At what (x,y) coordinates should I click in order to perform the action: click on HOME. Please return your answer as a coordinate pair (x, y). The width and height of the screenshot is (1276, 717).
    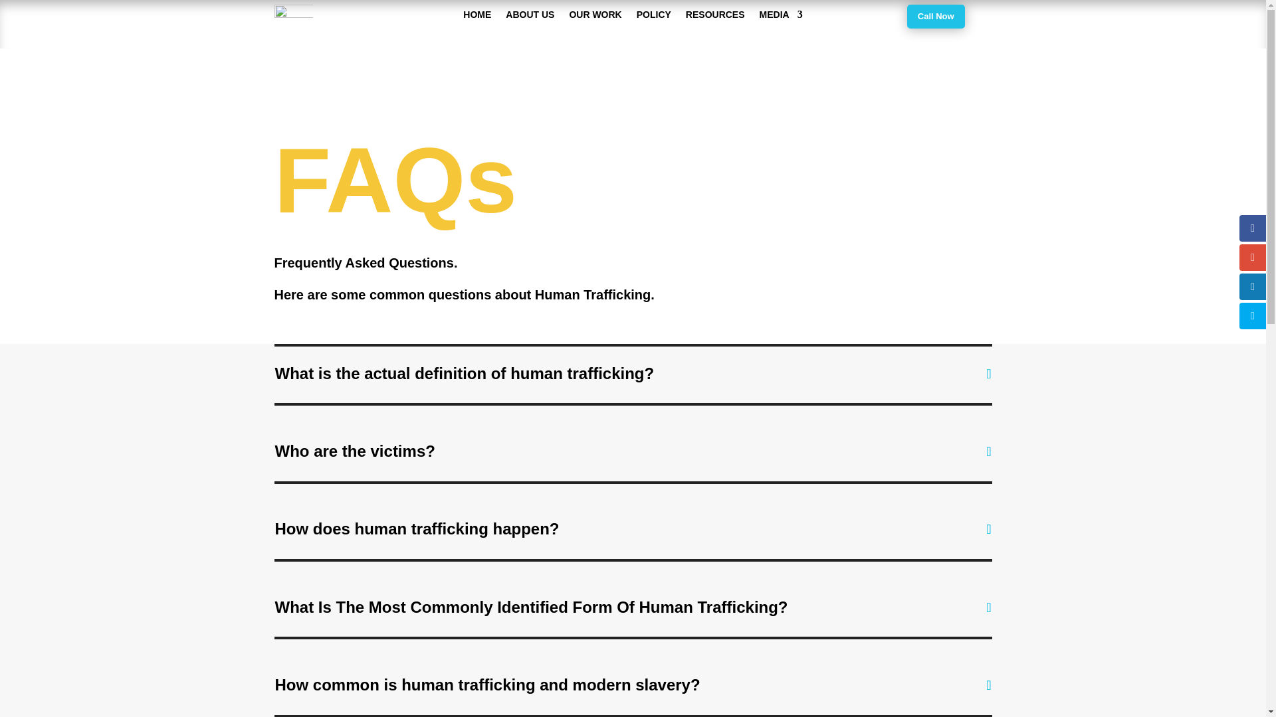
    Looking at the image, I should click on (477, 17).